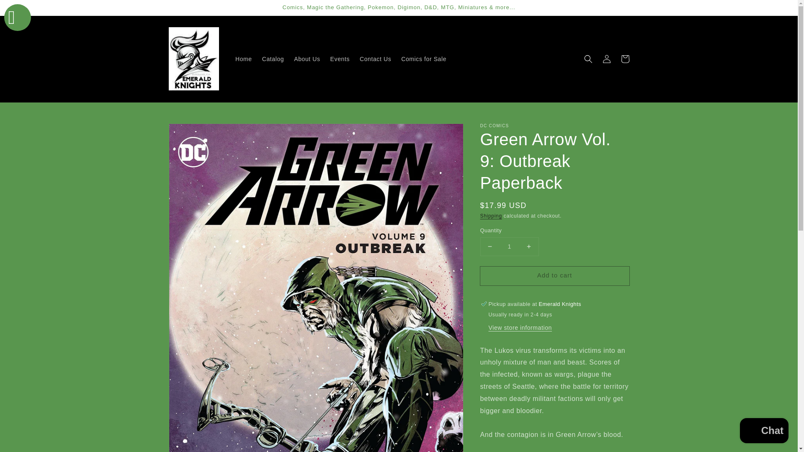 The image size is (804, 452). What do you see at coordinates (509, 247) in the screenshot?
I see `1` at bounding box center [509, 247].